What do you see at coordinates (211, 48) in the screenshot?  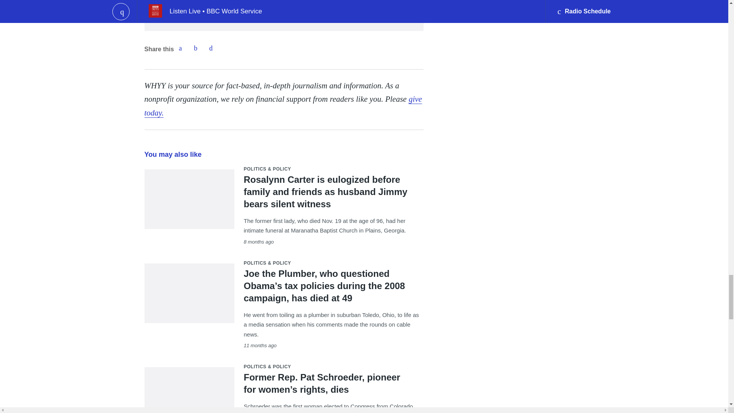 I see `Email` at bounding box center [211, 48].